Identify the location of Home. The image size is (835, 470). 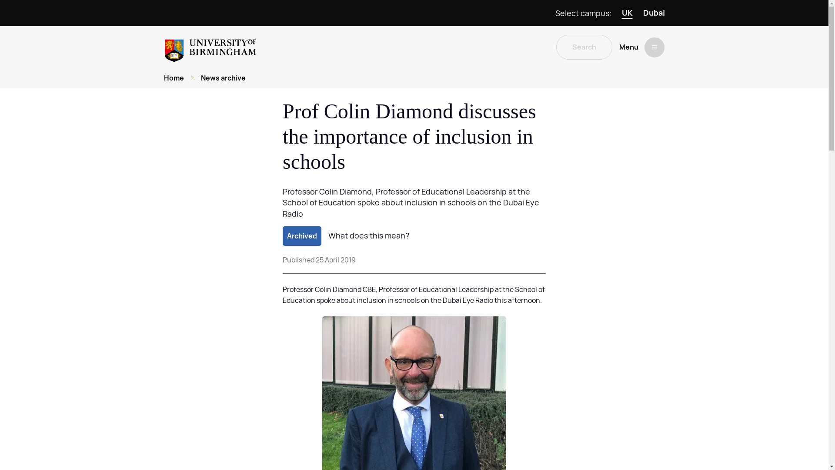
(174, 78).